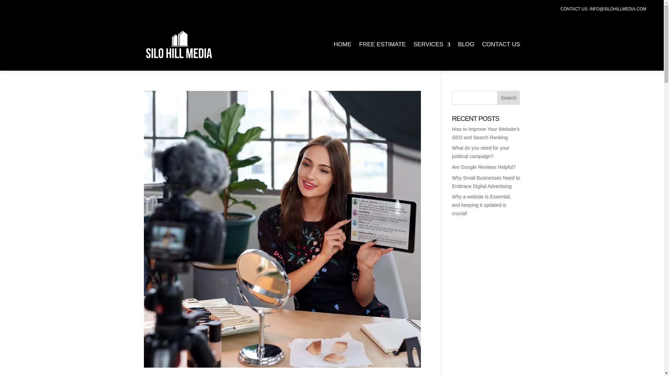  Describe the element at coordinates (383, 45) in the screenshot. I see `FREE ESTIMATE` at that location.